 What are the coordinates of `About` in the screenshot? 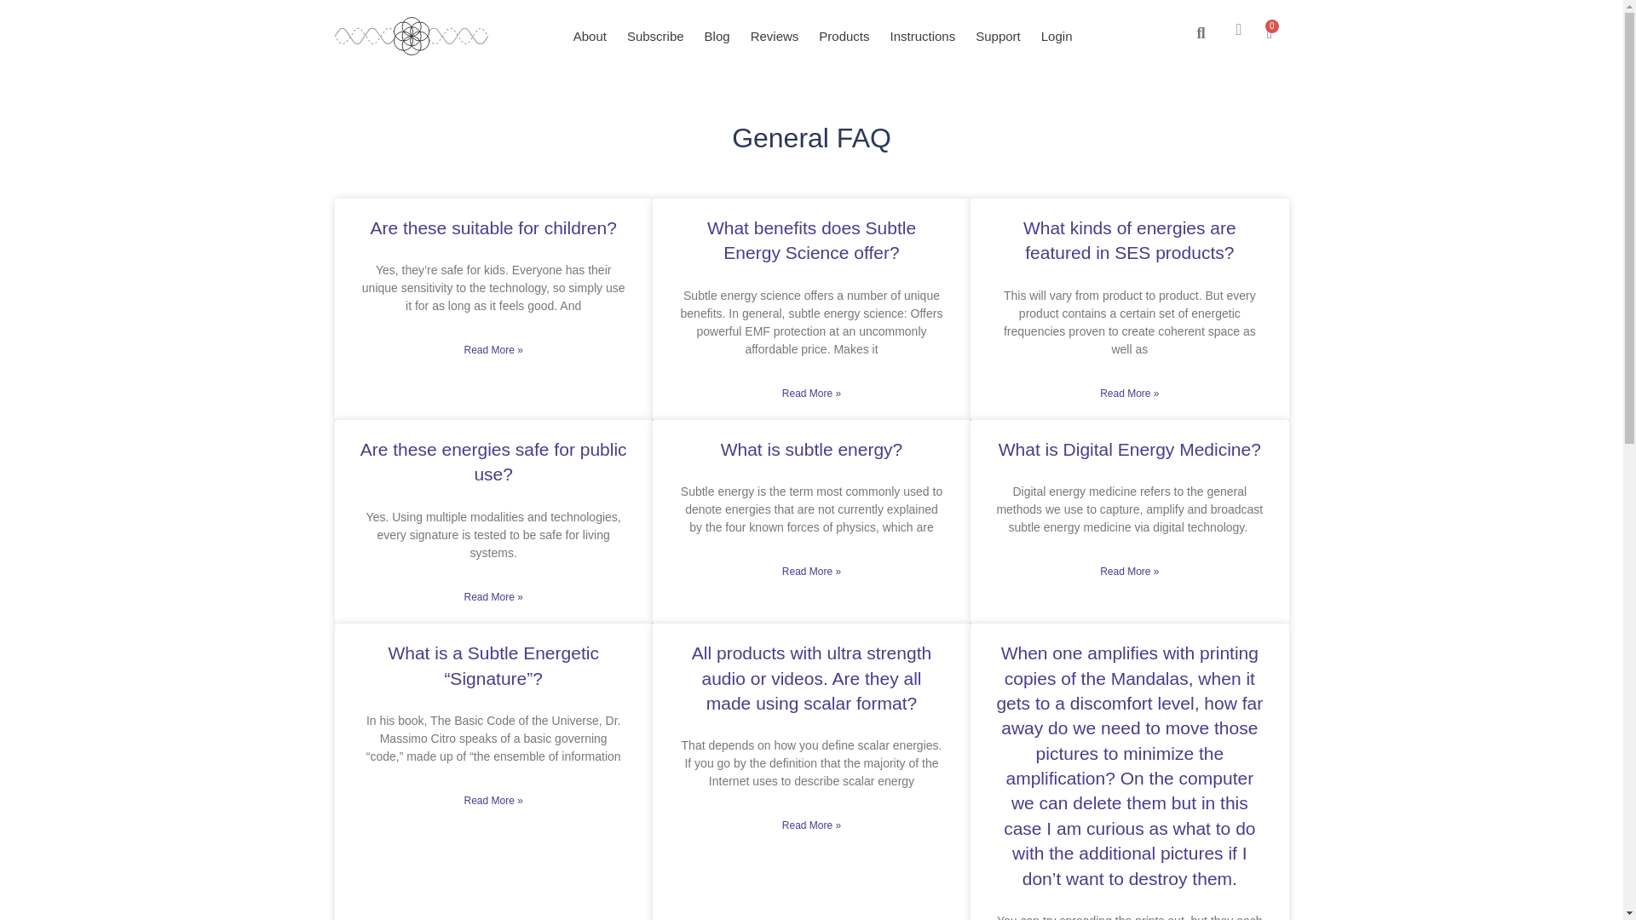 It's located at (590, 36).